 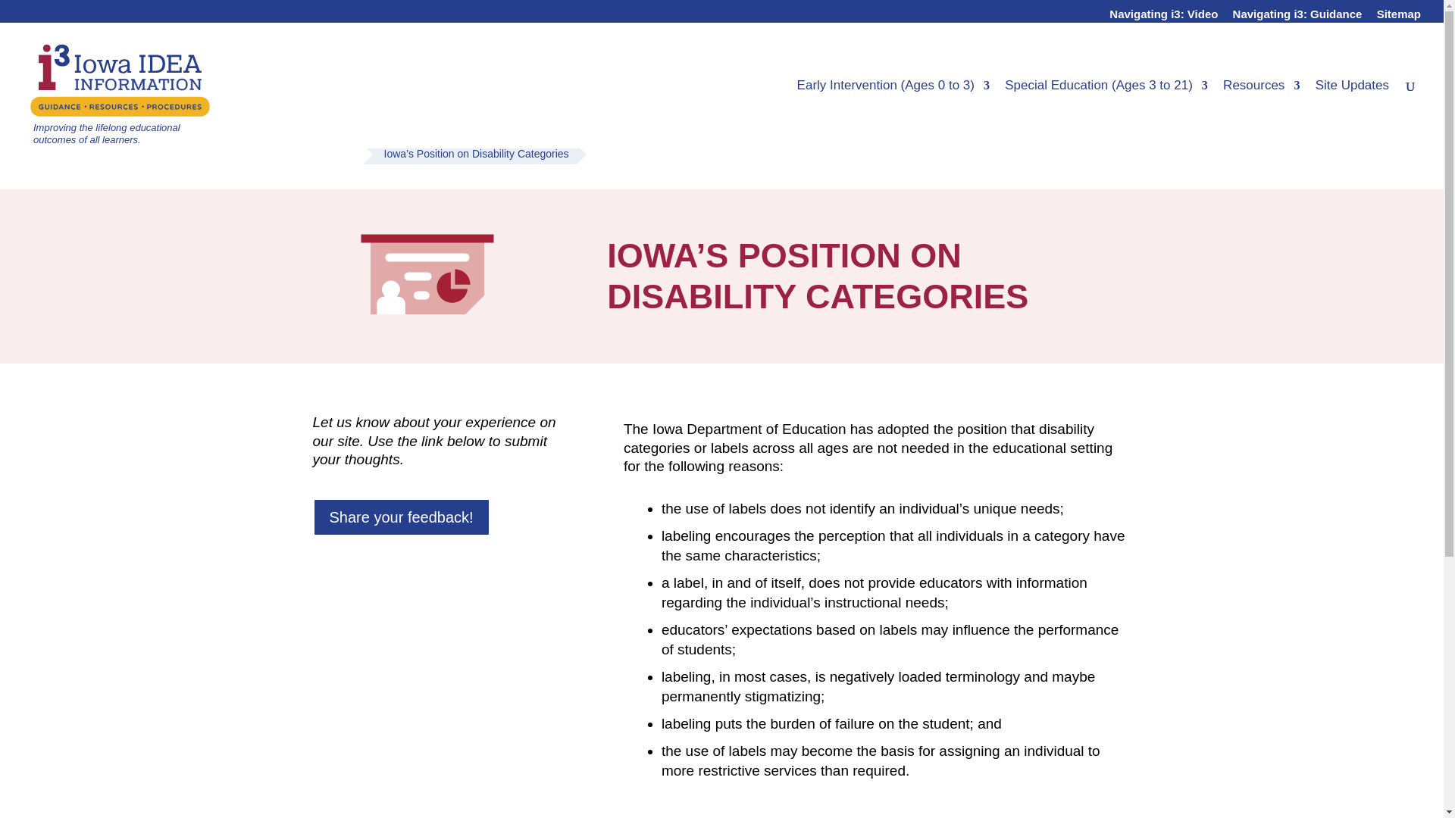 I want to click on Sitemap, so click(x=1399, y=17).